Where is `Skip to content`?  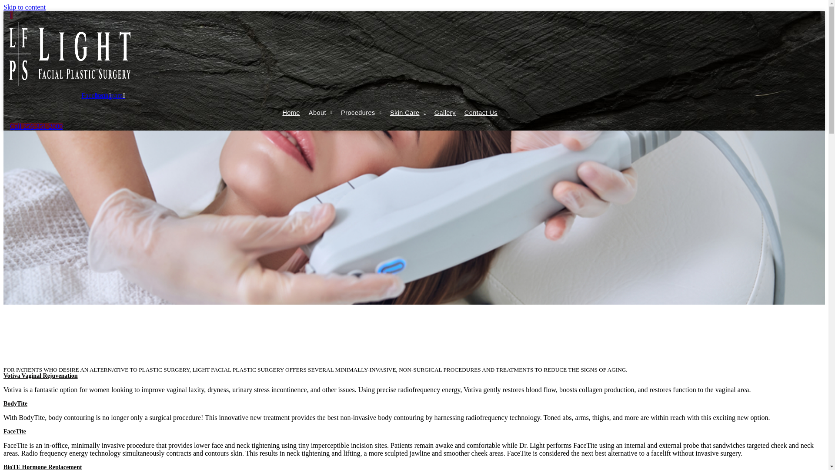 Skip to content is located at coordinates (24, 7).